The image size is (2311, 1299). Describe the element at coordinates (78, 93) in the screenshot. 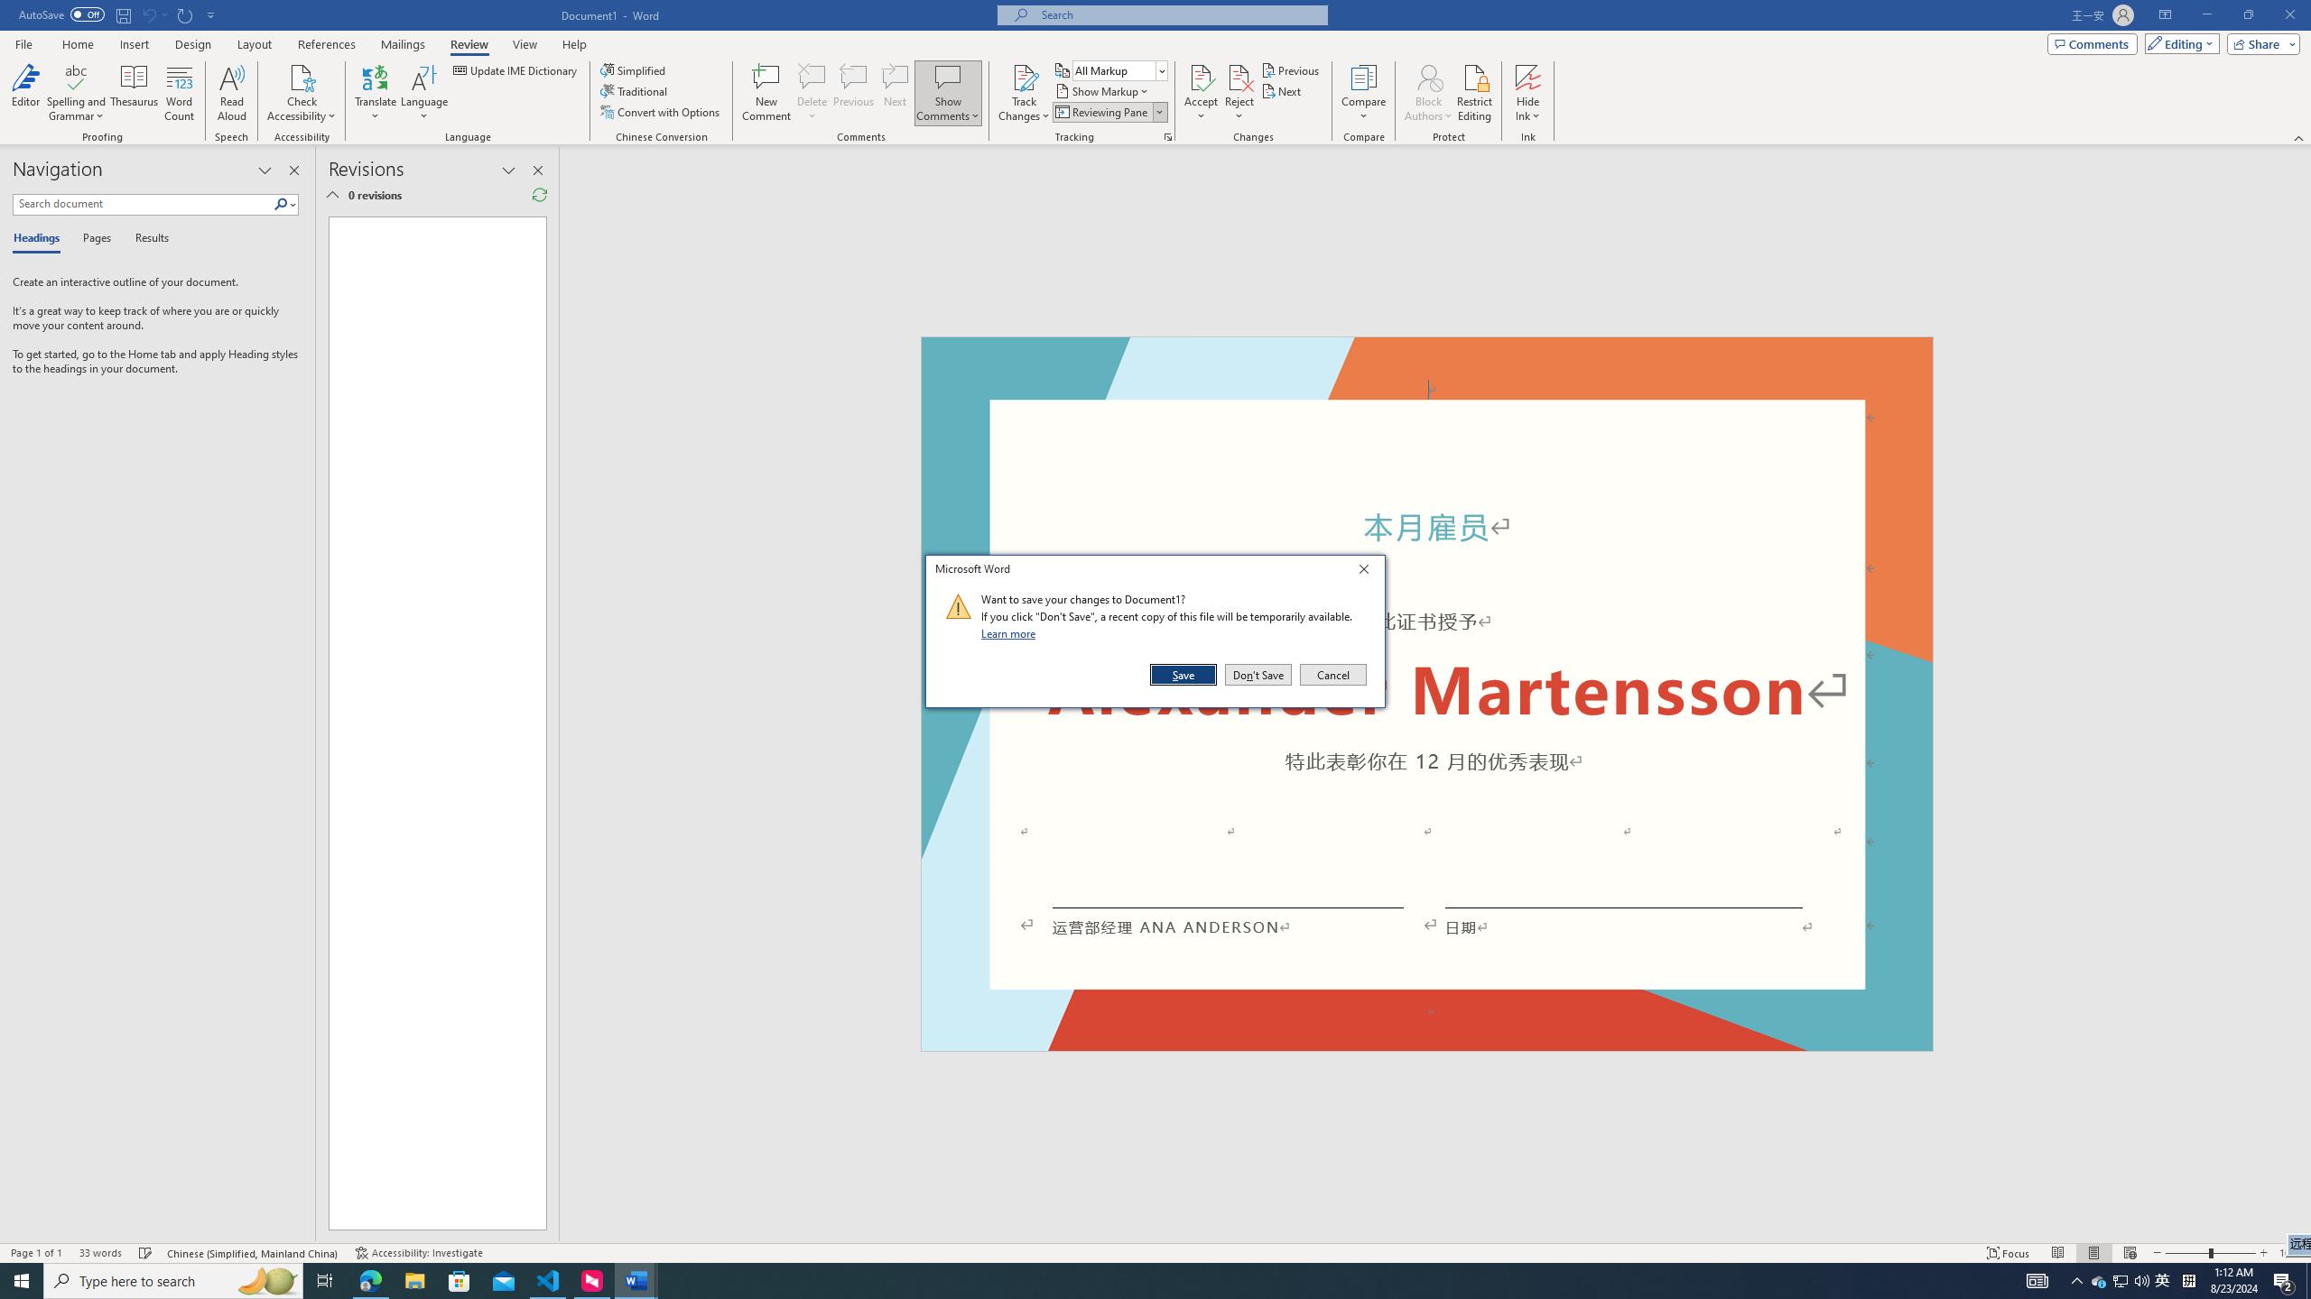

I see `Spelling and Grammar` at that location.